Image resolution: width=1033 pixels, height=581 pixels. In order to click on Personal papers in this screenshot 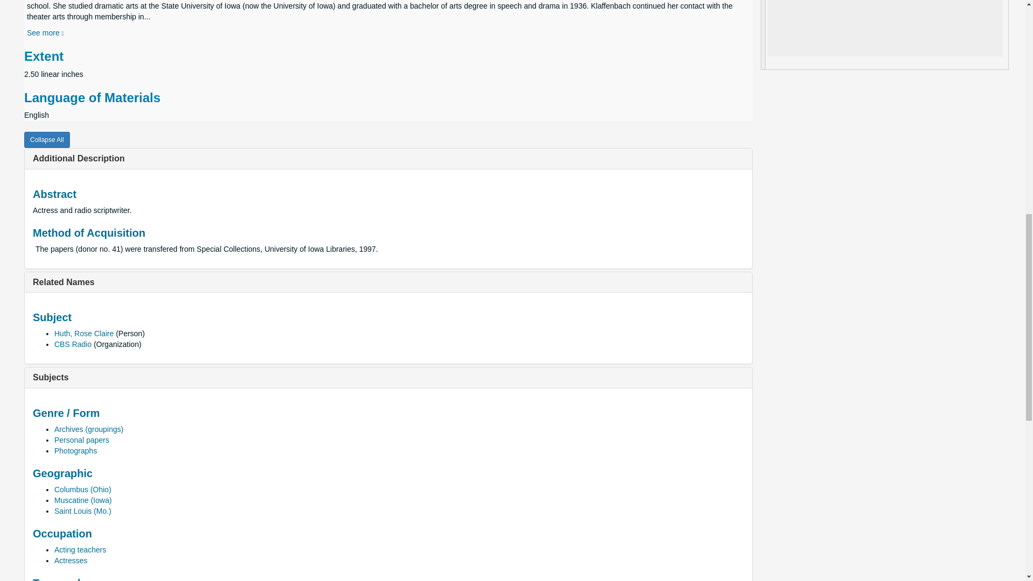, I will do `click(82, 440)`.